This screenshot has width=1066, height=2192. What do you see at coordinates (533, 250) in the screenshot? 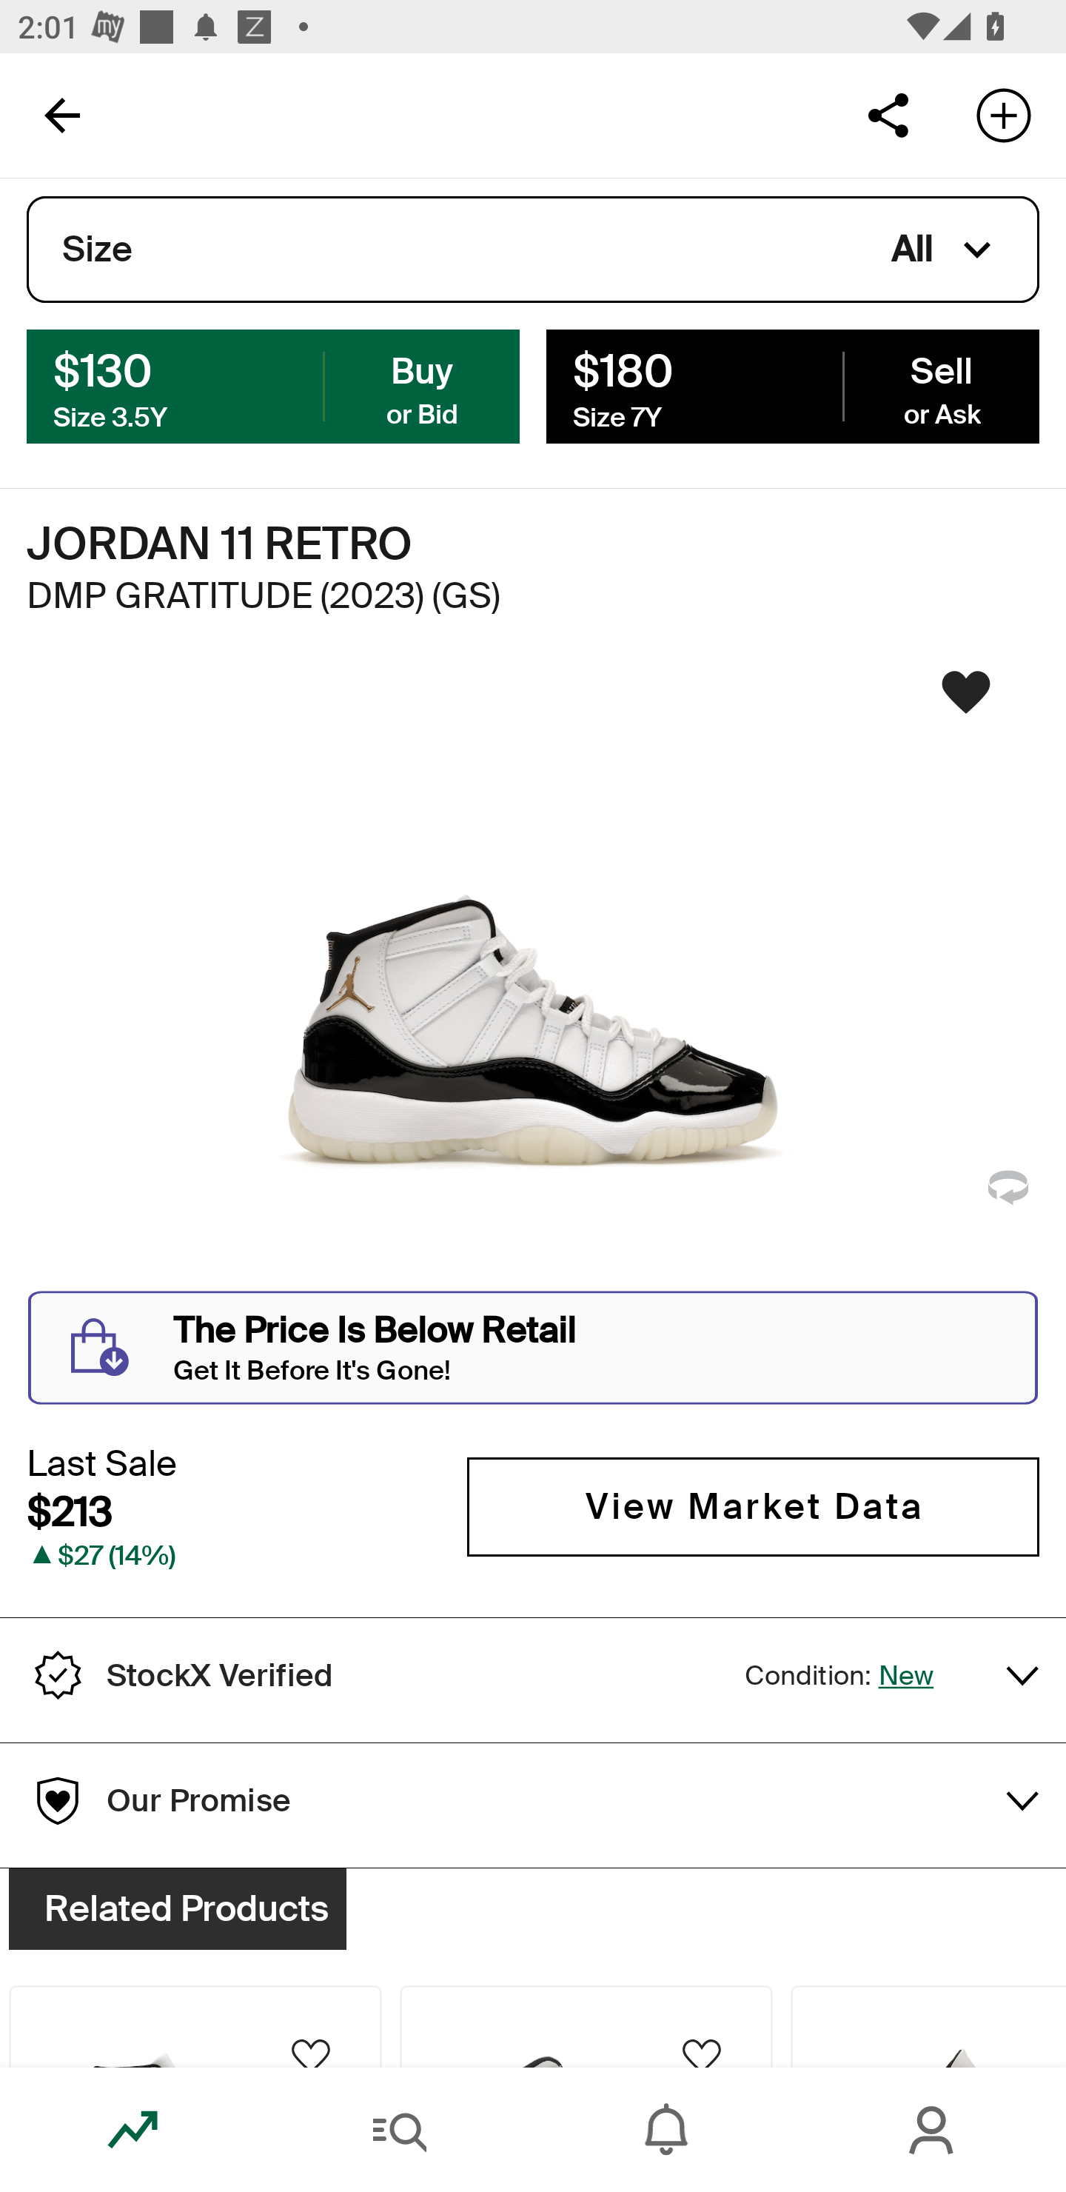
I see `Size All` at bounding box center [533, 250].